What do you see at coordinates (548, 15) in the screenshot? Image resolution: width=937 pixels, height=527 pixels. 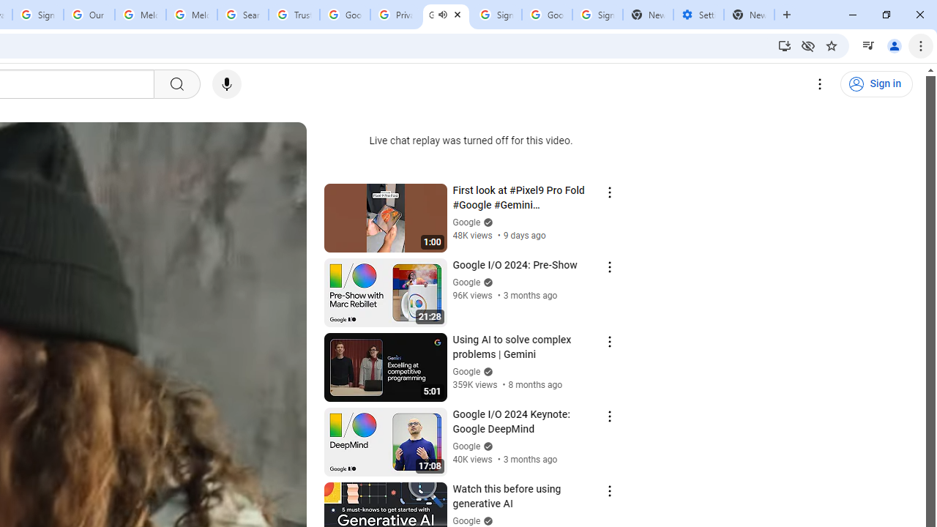 I see `Google Cybersecurity Innovations - Google Safety Center` at bounding box center [548, 15].